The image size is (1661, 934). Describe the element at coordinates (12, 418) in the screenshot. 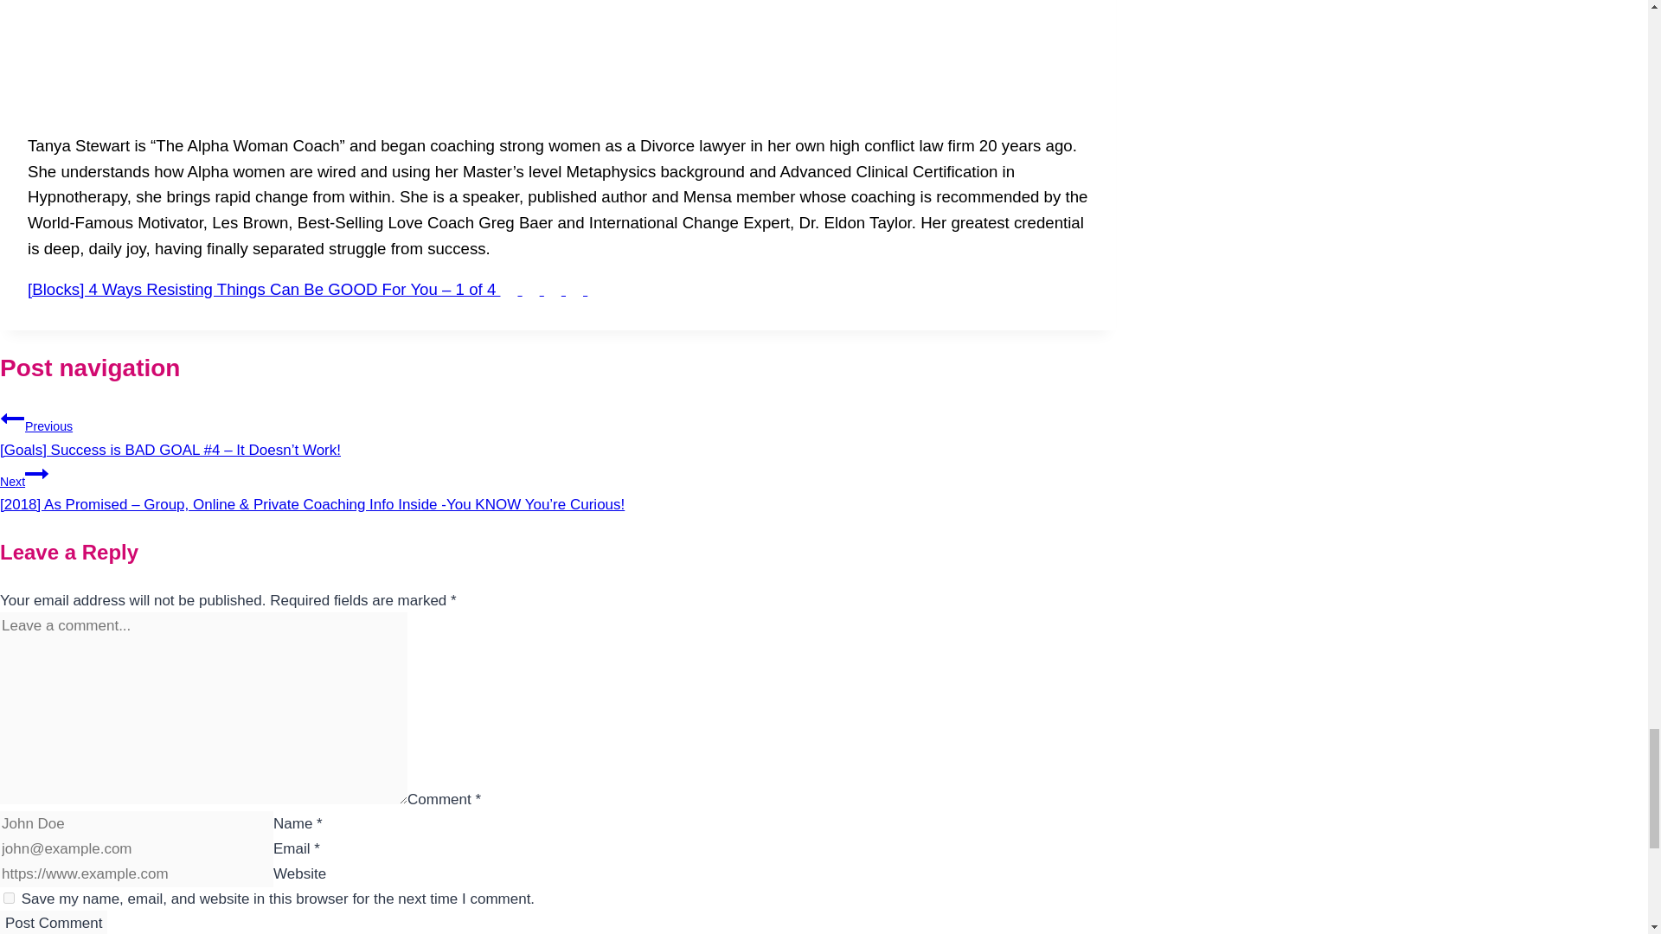

I see `Previous` at that location.